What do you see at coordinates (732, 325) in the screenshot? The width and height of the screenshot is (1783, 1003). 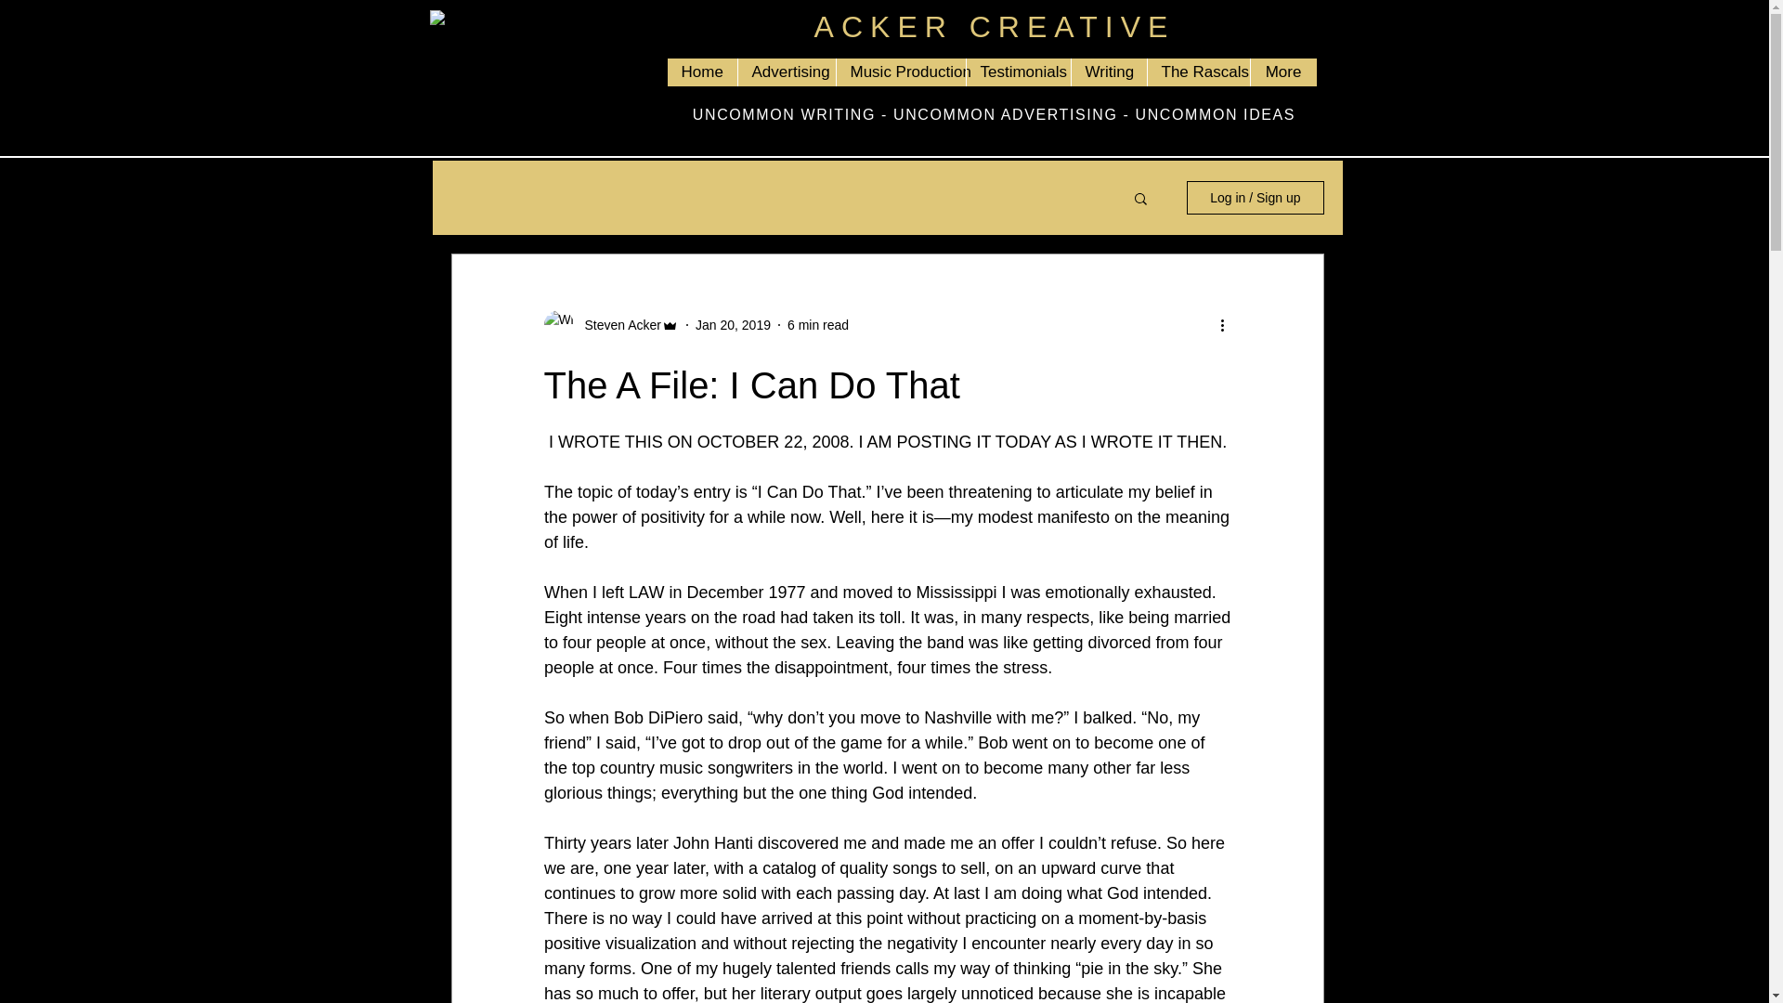 I see `Jan 20, 2019` at bounding box center [732, 325].